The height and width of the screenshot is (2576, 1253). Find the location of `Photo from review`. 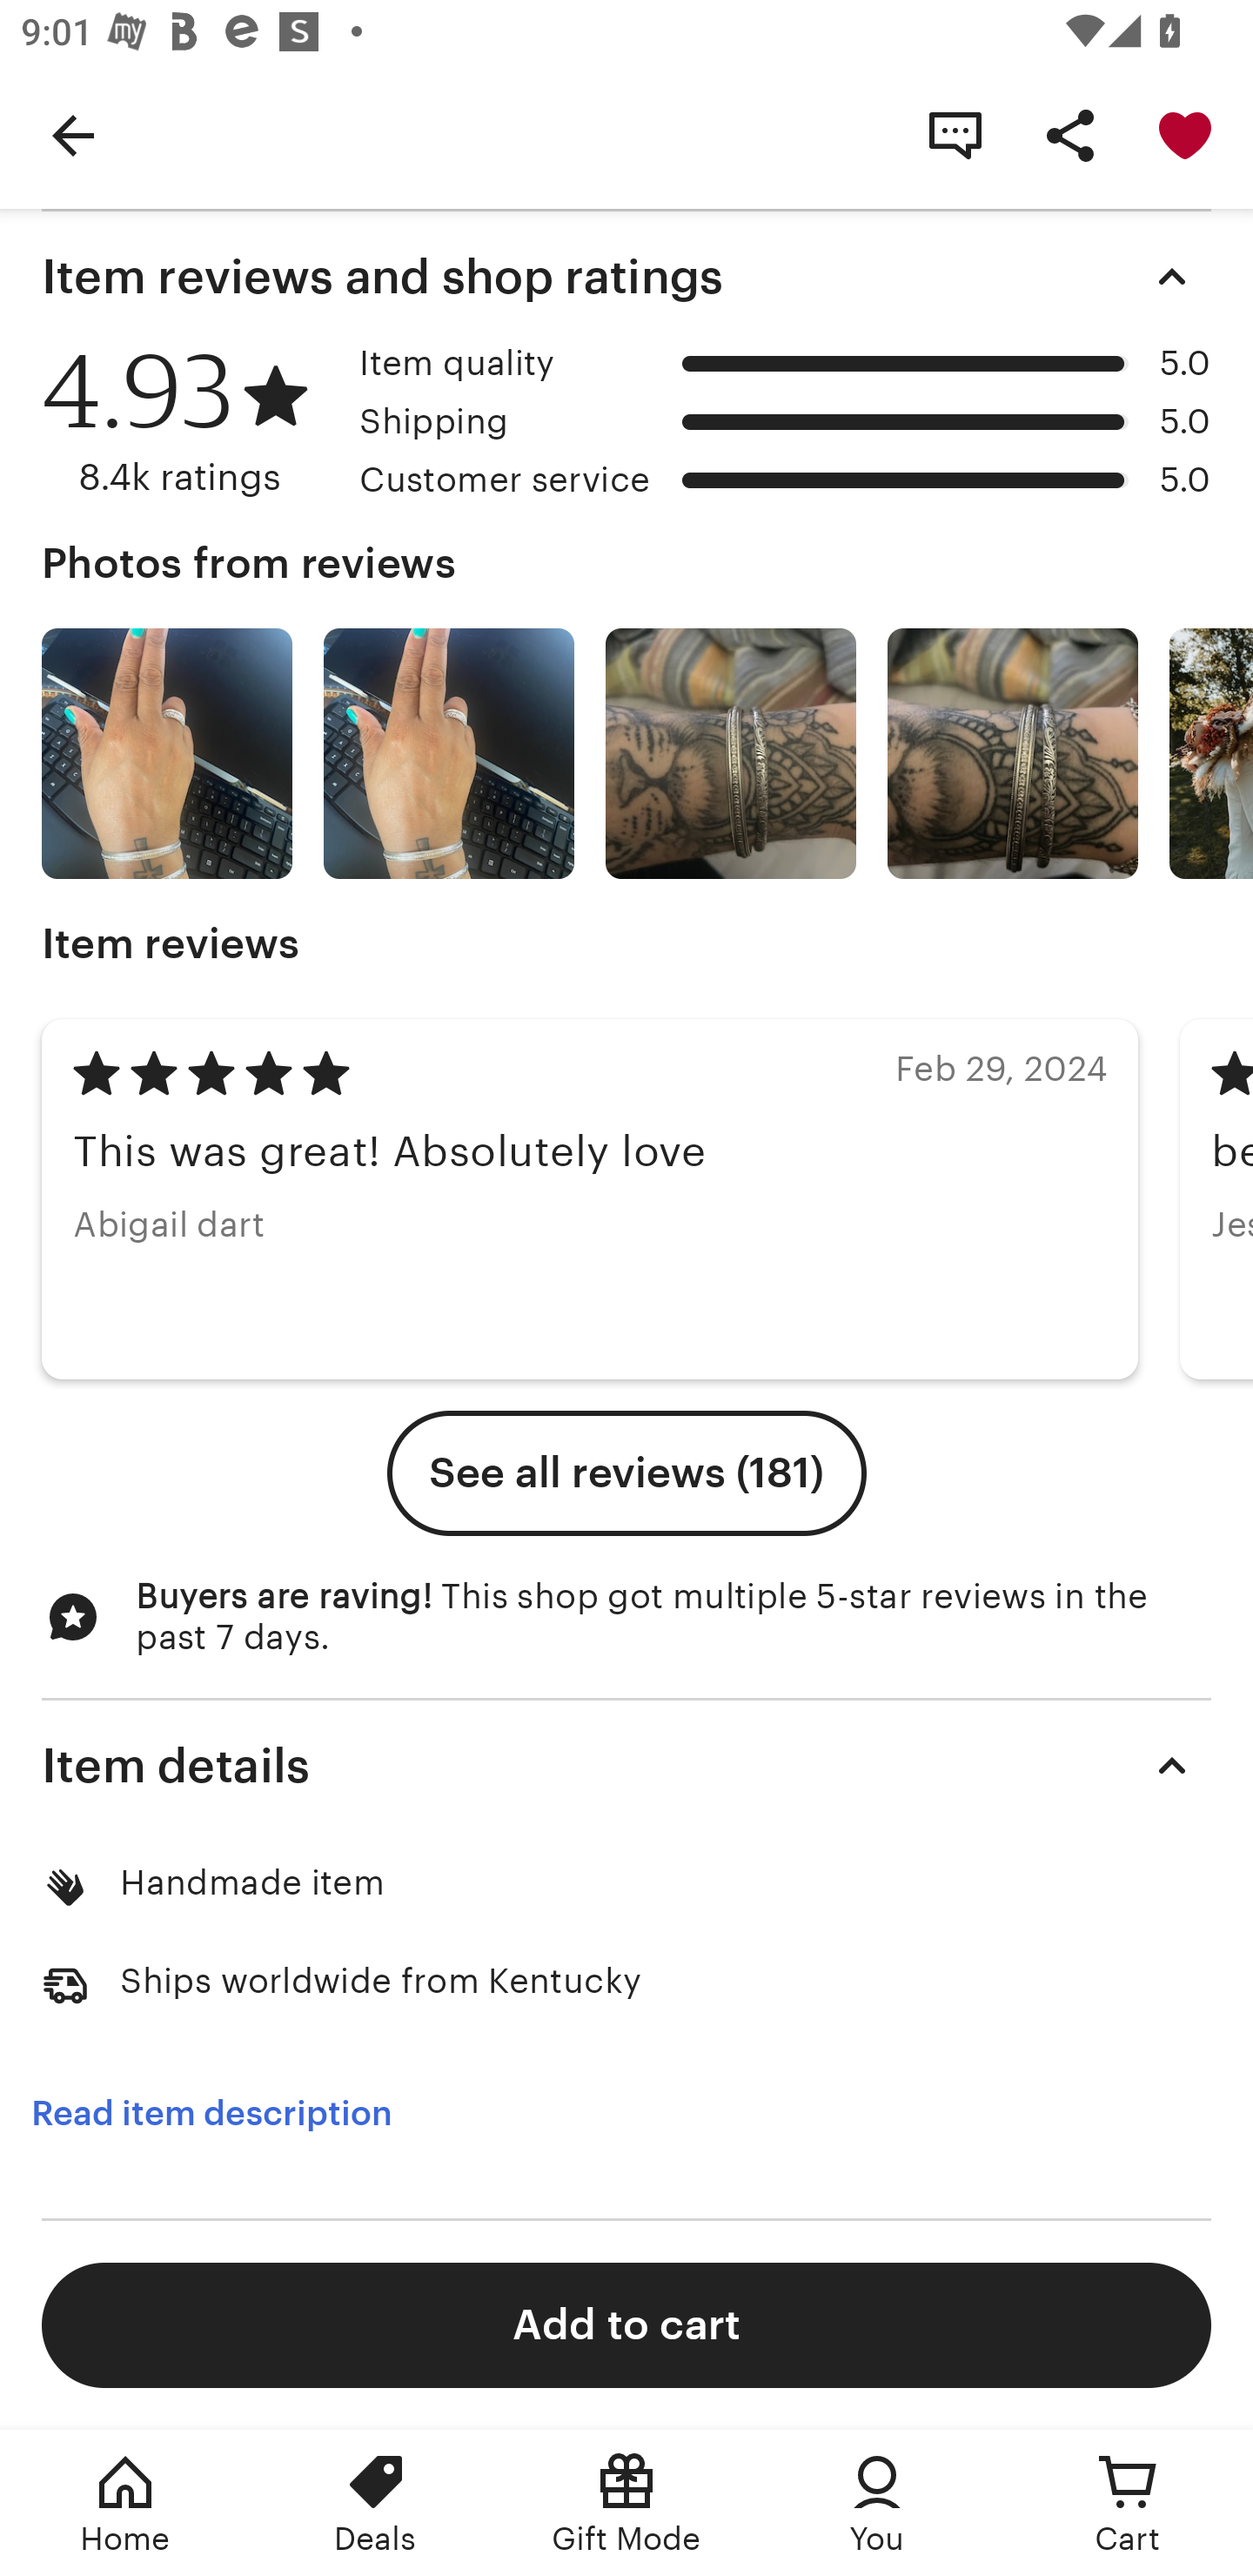

Photo from review is located at coordinates (166, 754).